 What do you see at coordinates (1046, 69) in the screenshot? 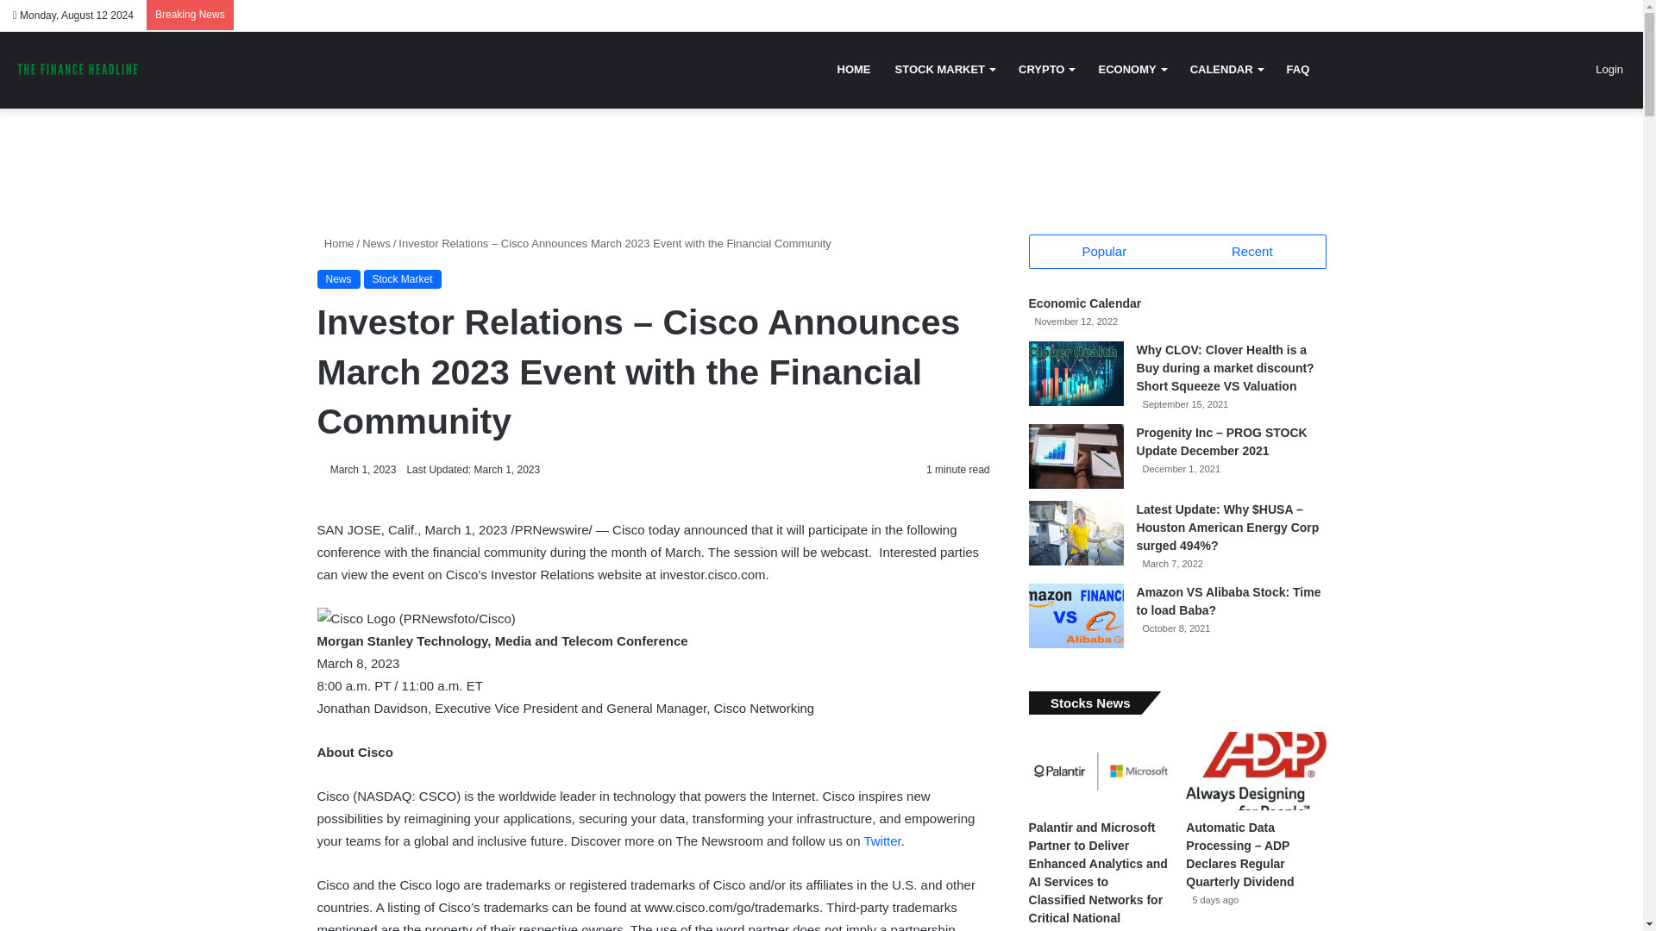
I see `CRYPTO` at bounding box center [1046, 69].